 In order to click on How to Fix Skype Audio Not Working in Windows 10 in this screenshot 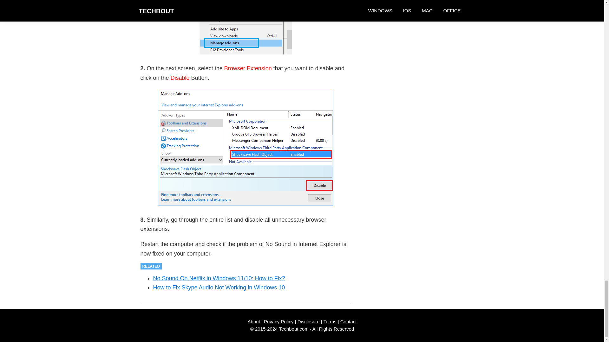, I will do `click(219, 288)`.